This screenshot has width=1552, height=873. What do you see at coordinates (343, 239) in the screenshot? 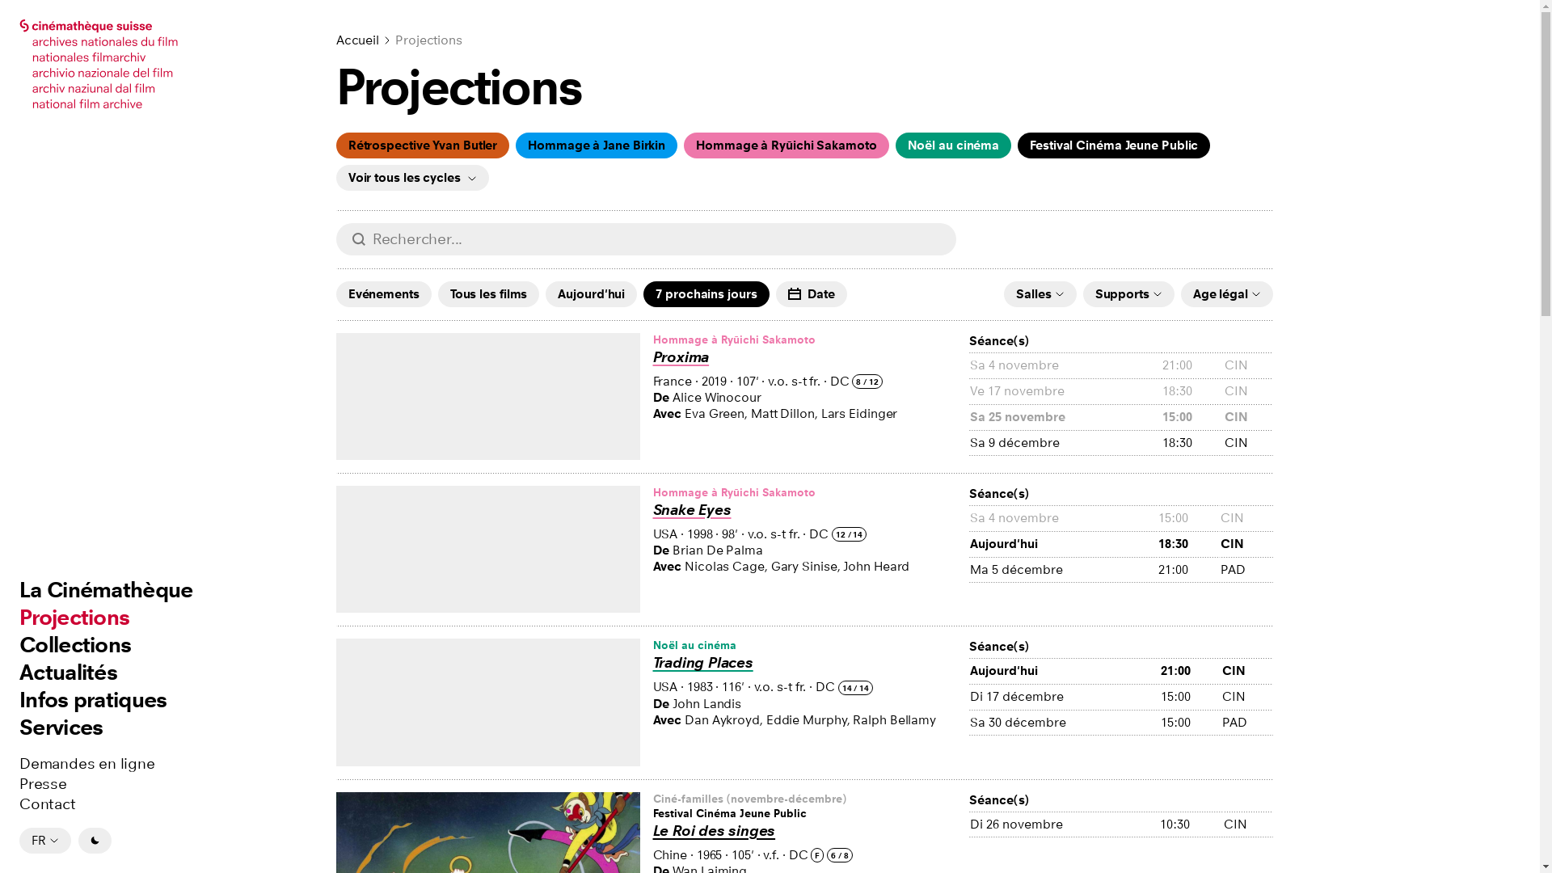
I see `Rechercher` at bounding box center [343, 239].